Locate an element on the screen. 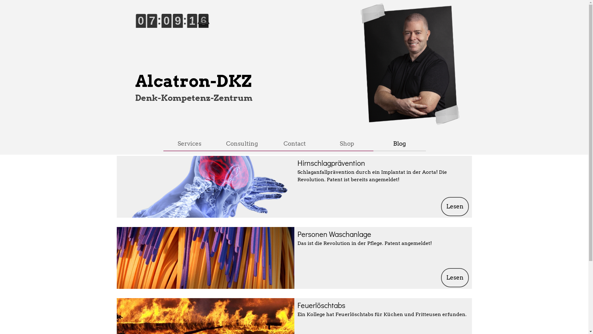 The image size is (593, 334). 6
6 is located at coordinates (156, 28).